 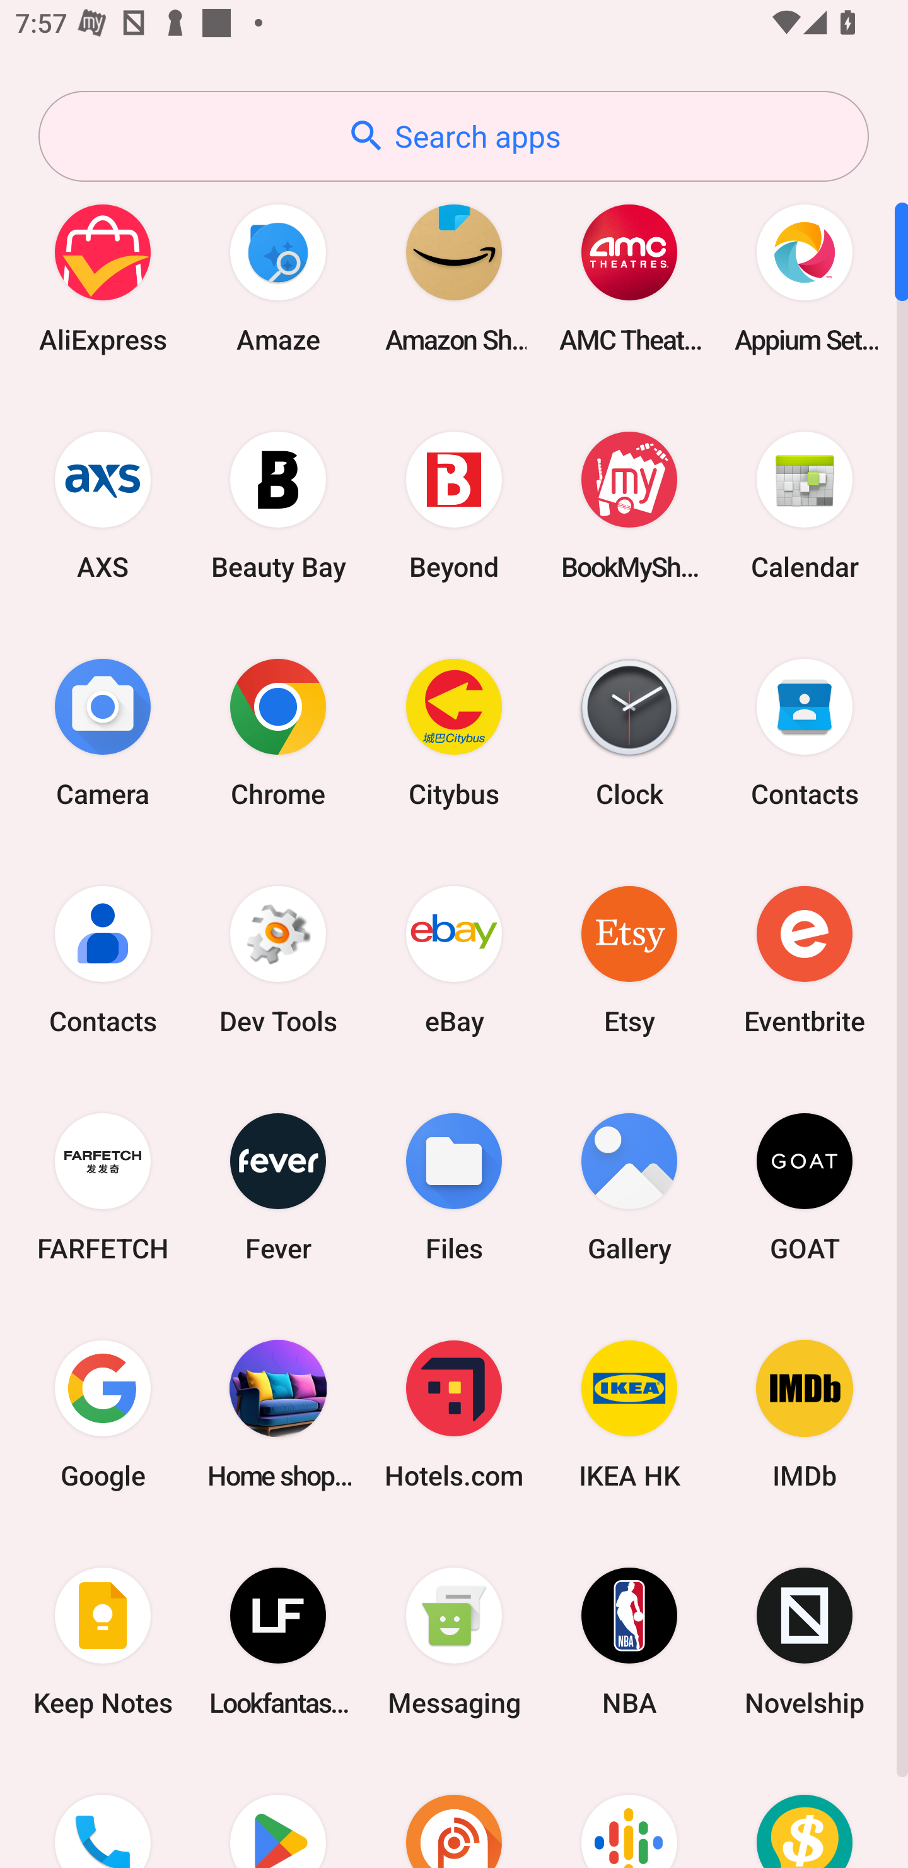 I want to click on Chrome, so click(x=278, y=732).